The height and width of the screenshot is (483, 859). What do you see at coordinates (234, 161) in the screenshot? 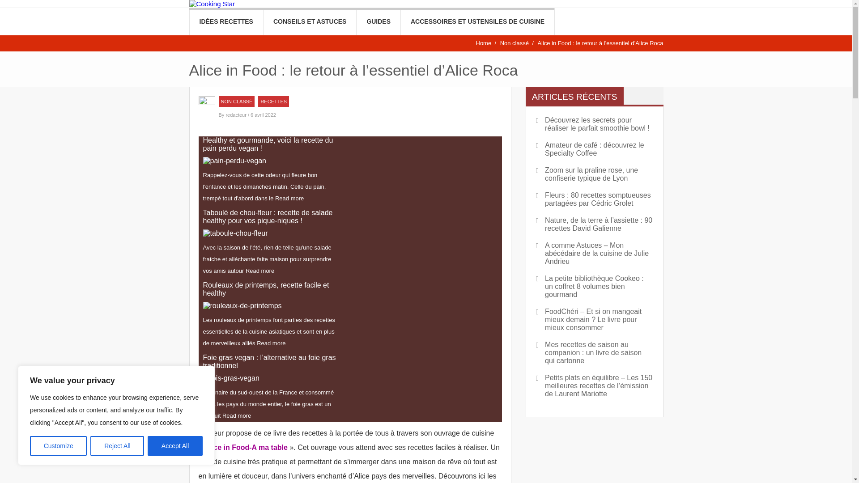
I see `Healthy et gourmande, voici la recette du pain perdu vegan !` at bounding box center [234, 161].